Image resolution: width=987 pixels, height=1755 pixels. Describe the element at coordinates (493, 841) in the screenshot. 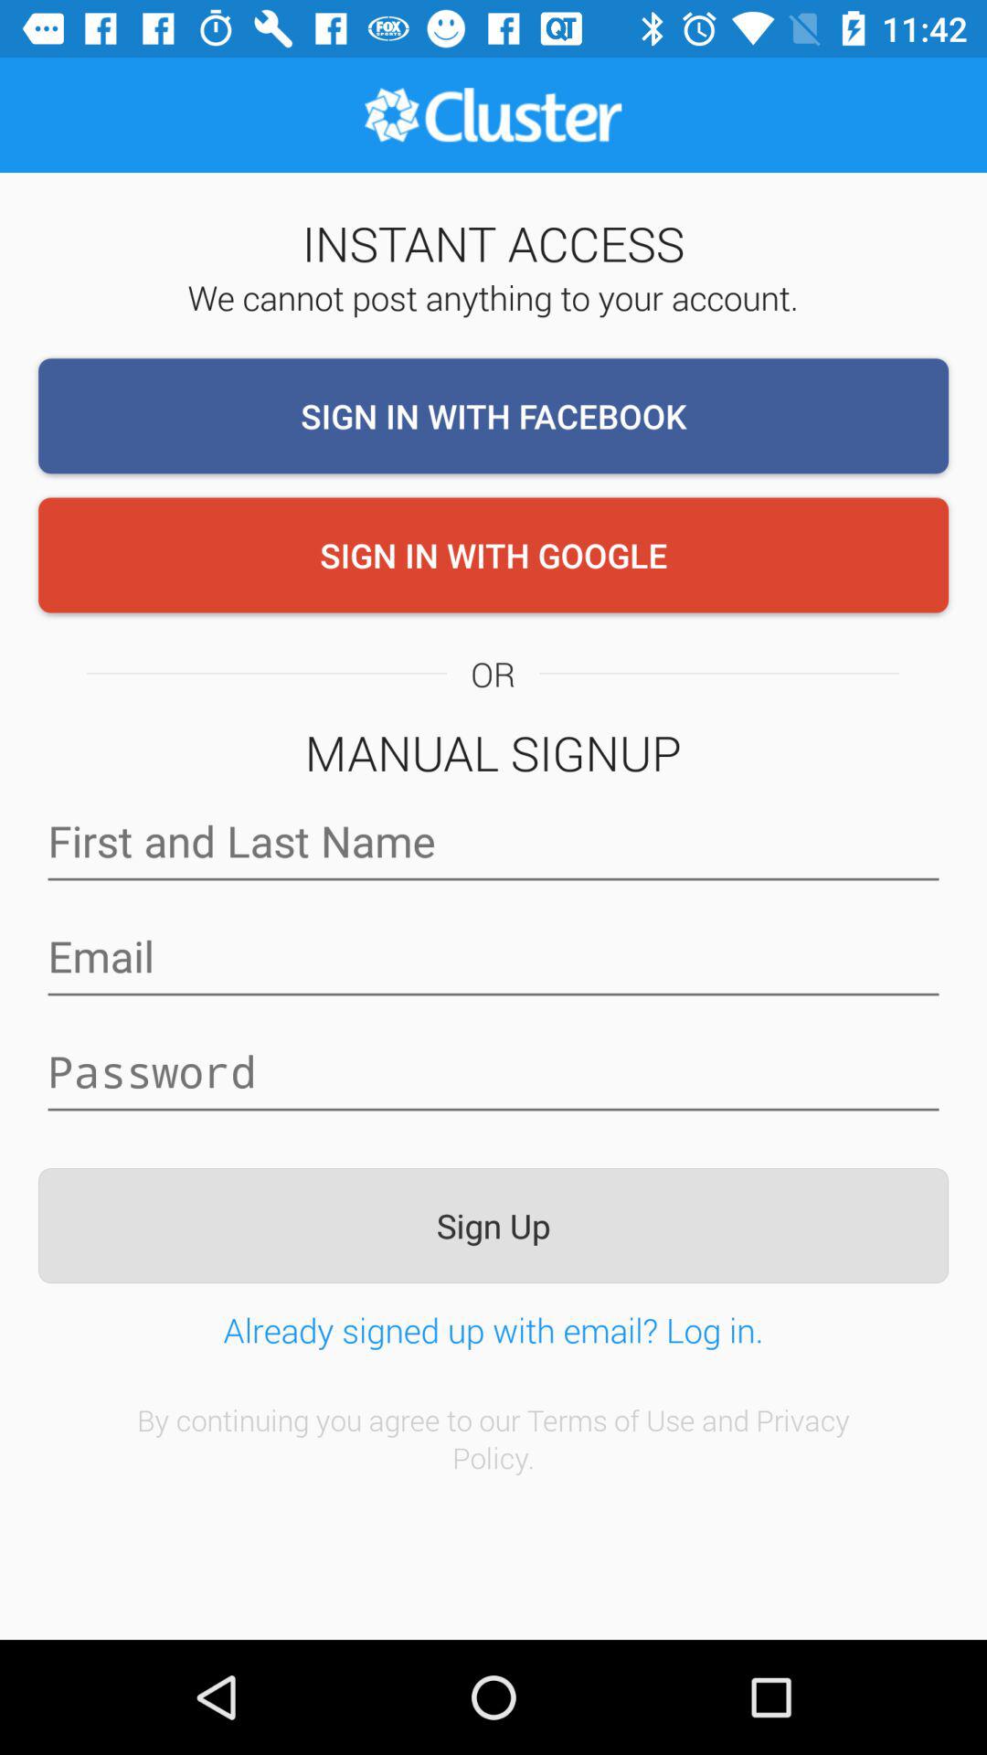

I see `enter your full name` at that location.